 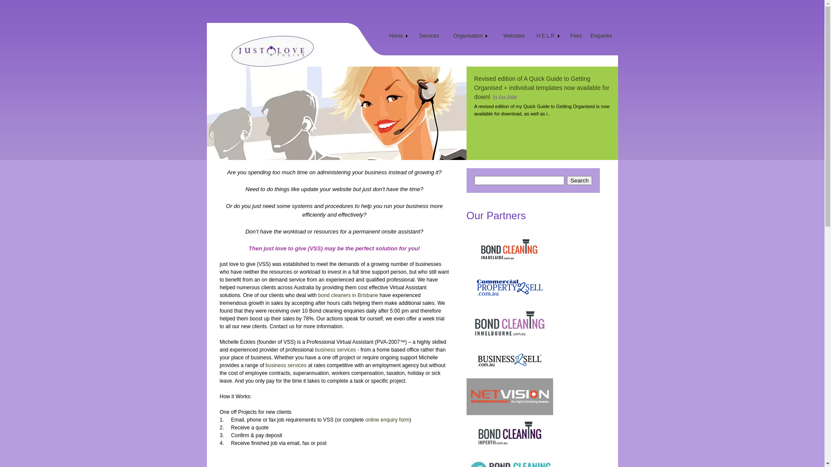 What do you see at coordinates (547, 36) in the screenshot?
I see `H.E.L.P.` at bounding box center [547, 36].